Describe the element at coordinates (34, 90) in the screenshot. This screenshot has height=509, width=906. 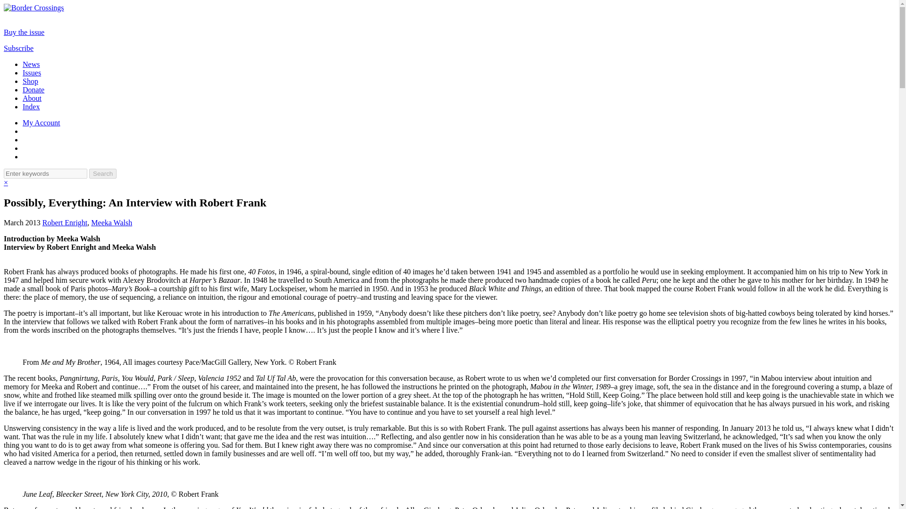
I see `Donate` at that location.